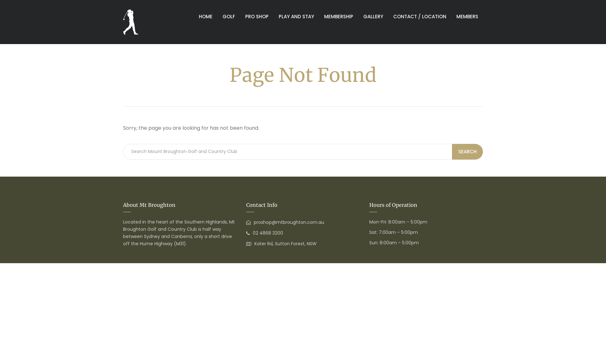  Describe the element at coordinates (264, 233) in the screenshot. I see `02 4868 3200` at that location.